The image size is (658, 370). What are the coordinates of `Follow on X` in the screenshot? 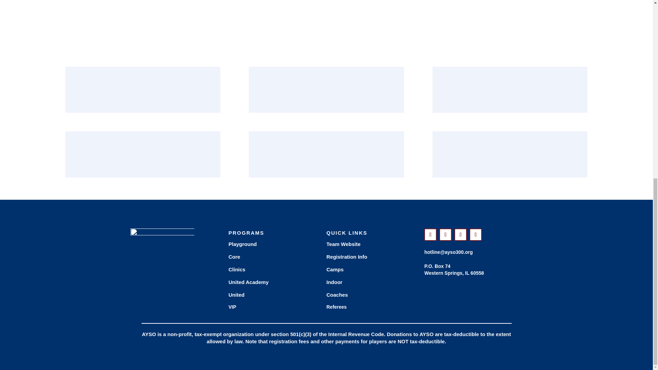 It's located at (446, 235).